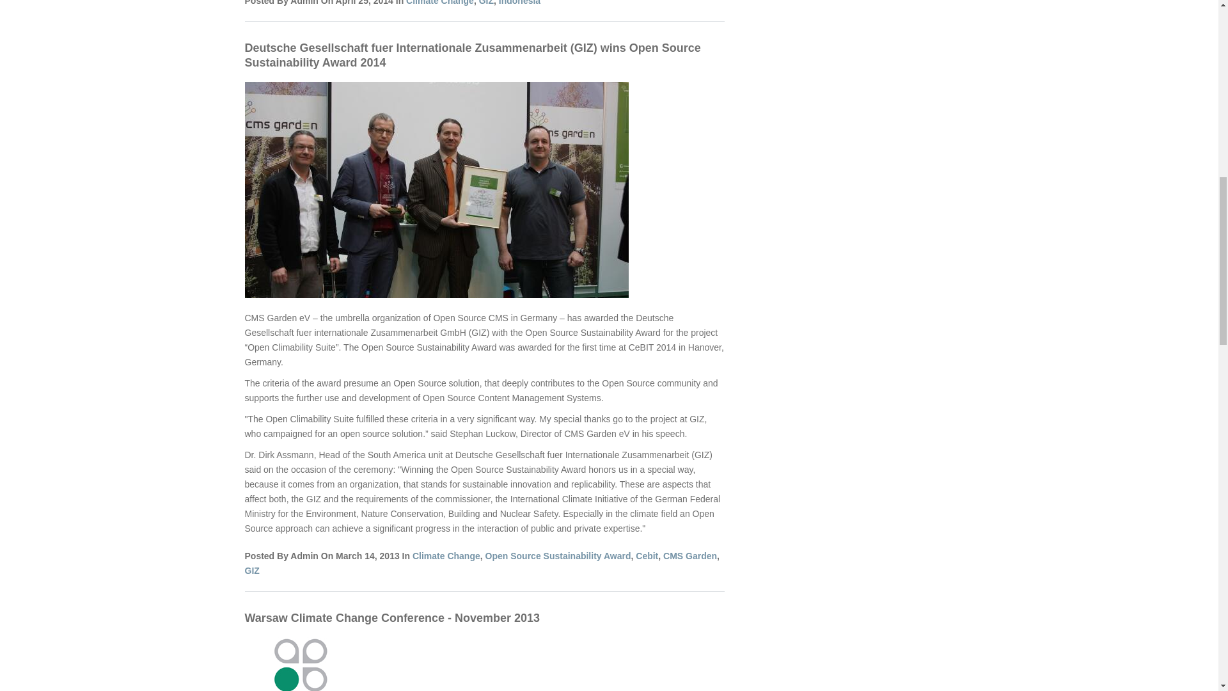 This screenshot has height=691, width=1228. I want to click on CMS Garden, so click(689, 555).